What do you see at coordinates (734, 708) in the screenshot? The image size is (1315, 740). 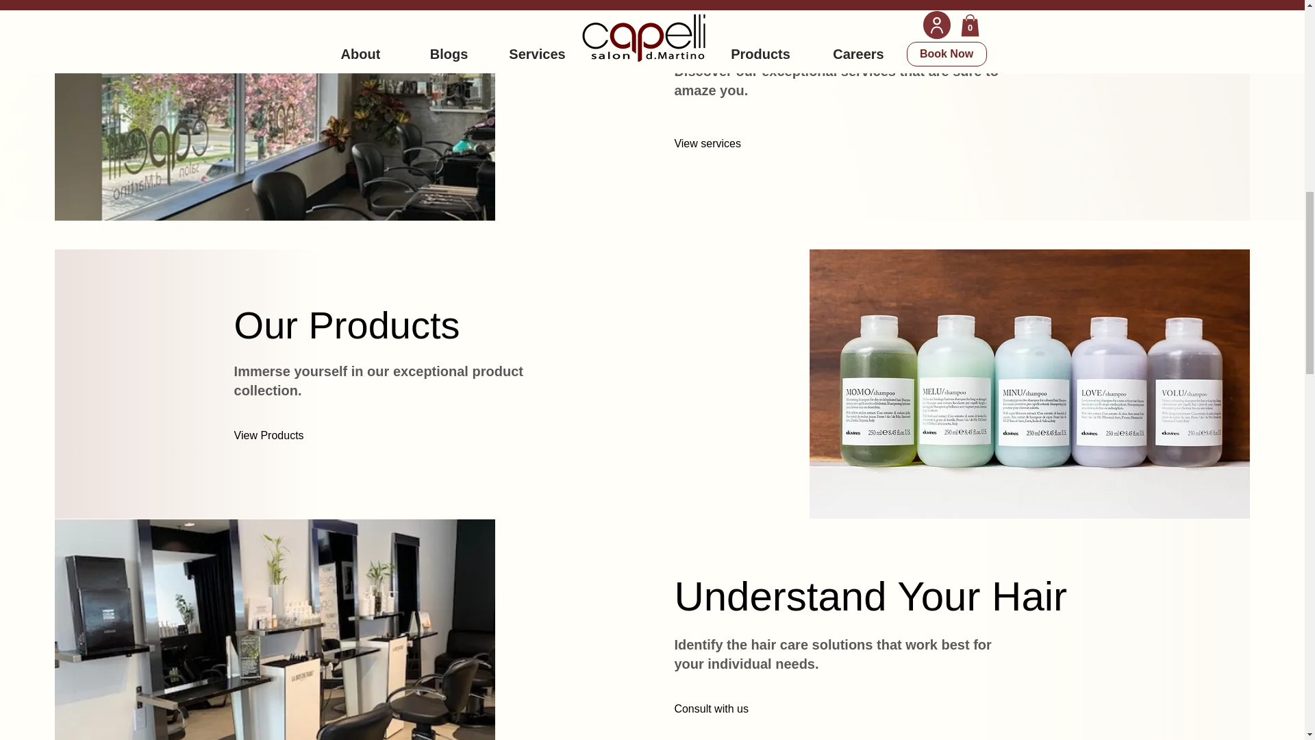 I see `Consult with us` at bounding box center [734, 708].